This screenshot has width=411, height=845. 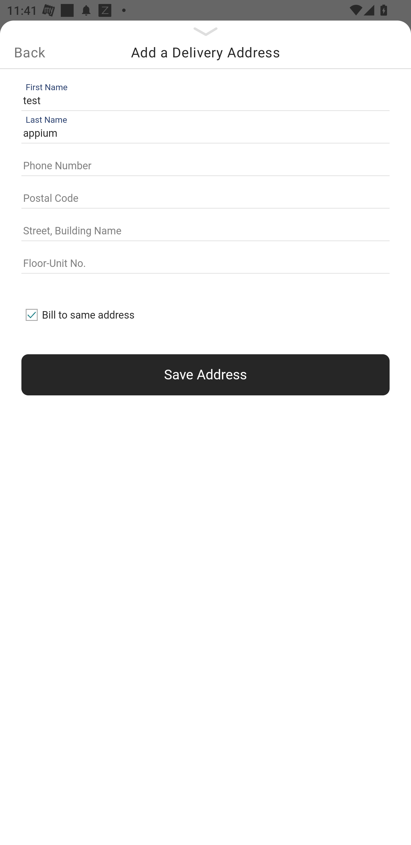 I want to click on appium, so click(x=203, y=134).